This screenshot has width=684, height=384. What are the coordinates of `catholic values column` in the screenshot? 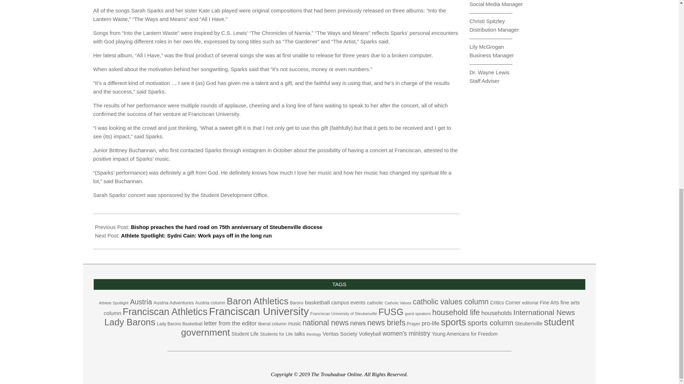 It's located at (451, 302).